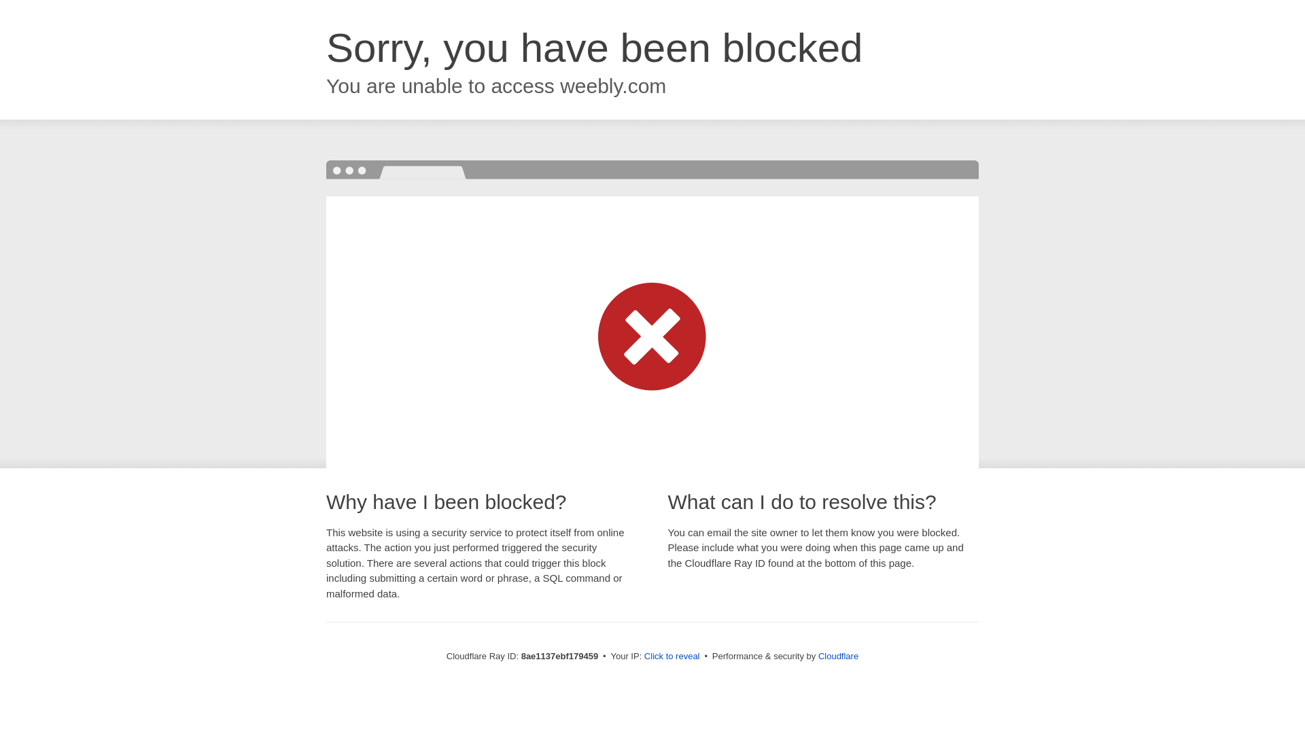 This screenshot has width=1305, height=734. I want to click on Cloudflare, so click(838, 656).